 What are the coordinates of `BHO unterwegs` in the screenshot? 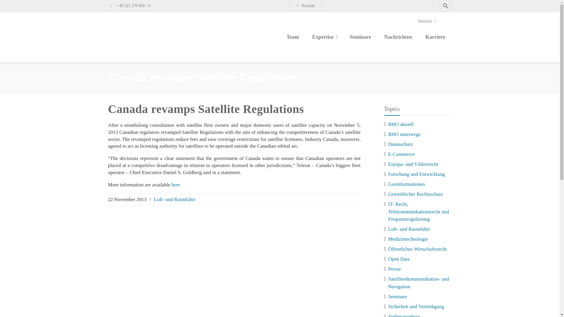 It's located at (404, 134).